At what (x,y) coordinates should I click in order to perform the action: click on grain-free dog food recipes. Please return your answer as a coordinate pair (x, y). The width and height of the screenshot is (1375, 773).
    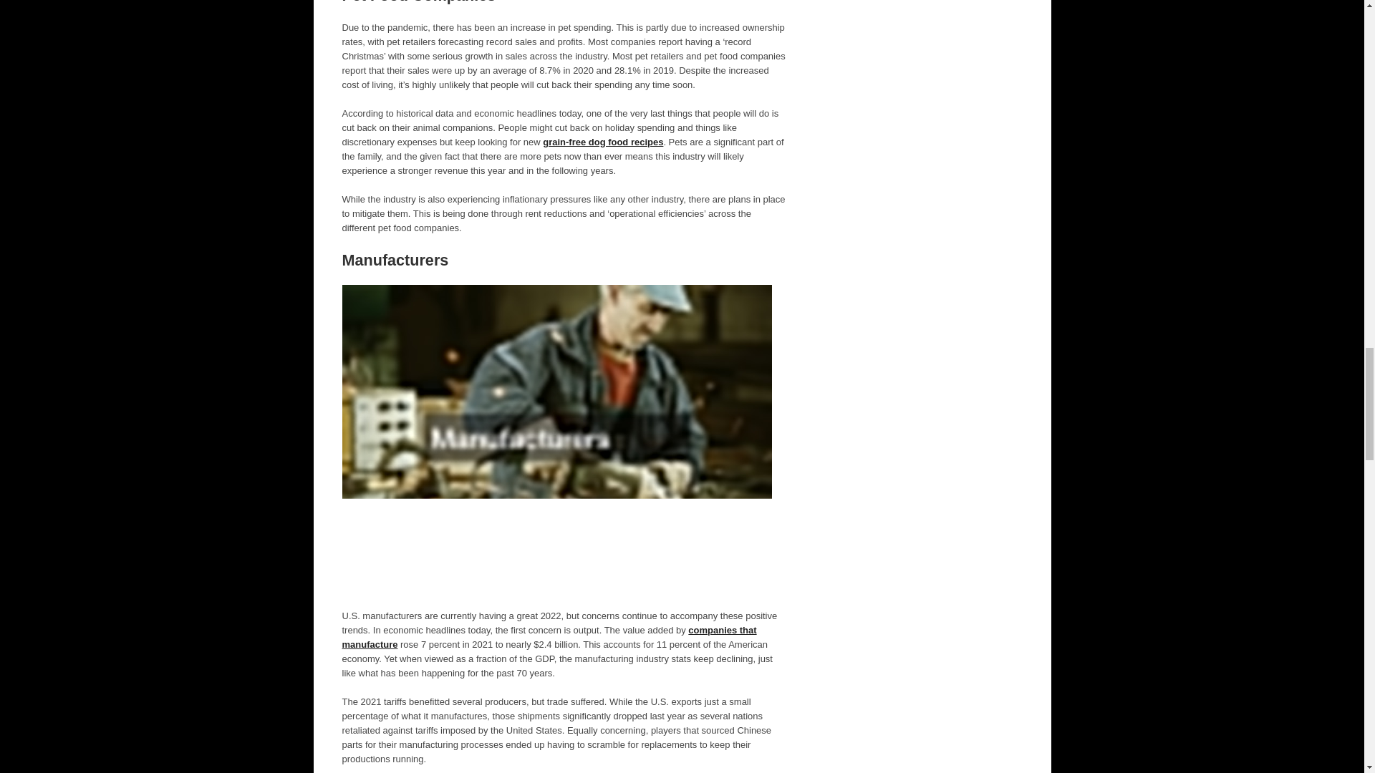
    Looking at the image, I should click on (603, 142).